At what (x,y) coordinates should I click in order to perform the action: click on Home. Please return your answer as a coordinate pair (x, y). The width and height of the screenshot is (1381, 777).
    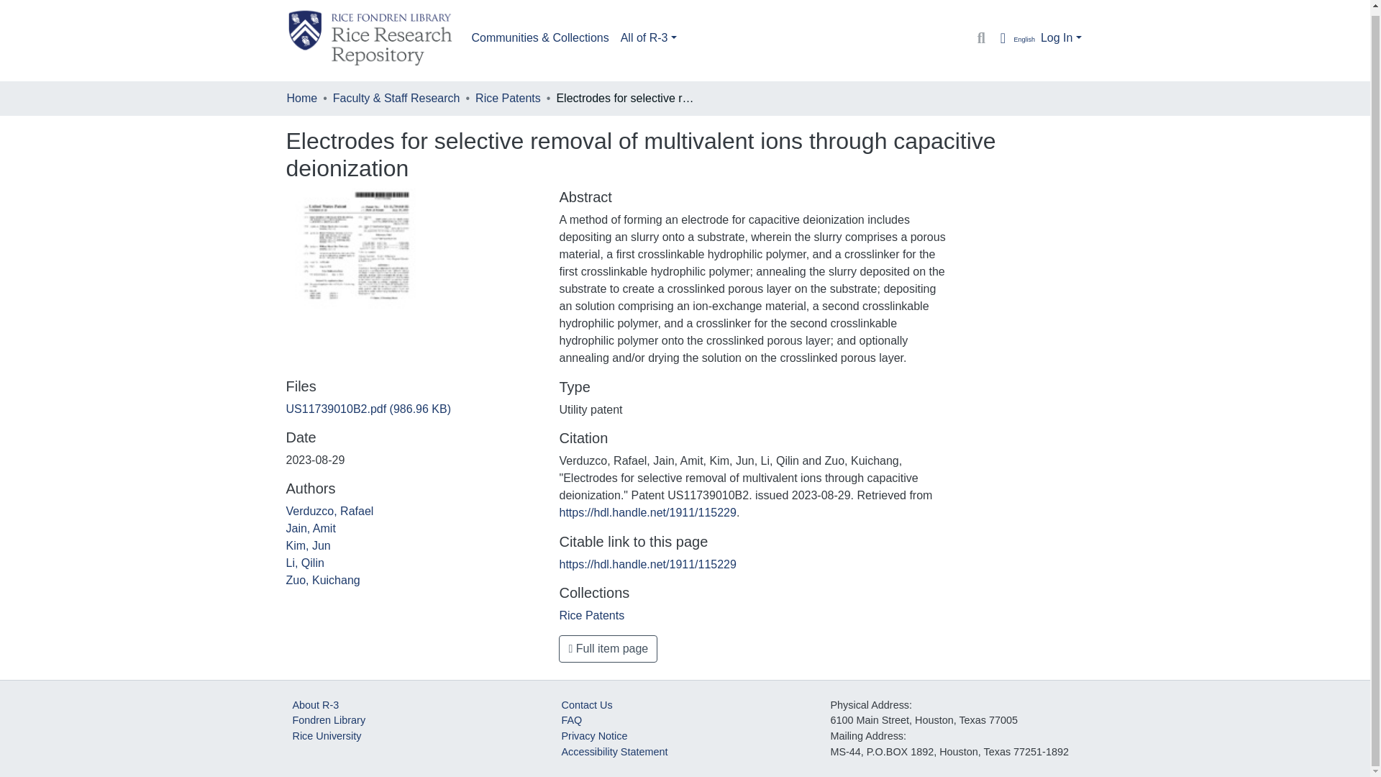
    Looking at the image, I should click on (301, 99).